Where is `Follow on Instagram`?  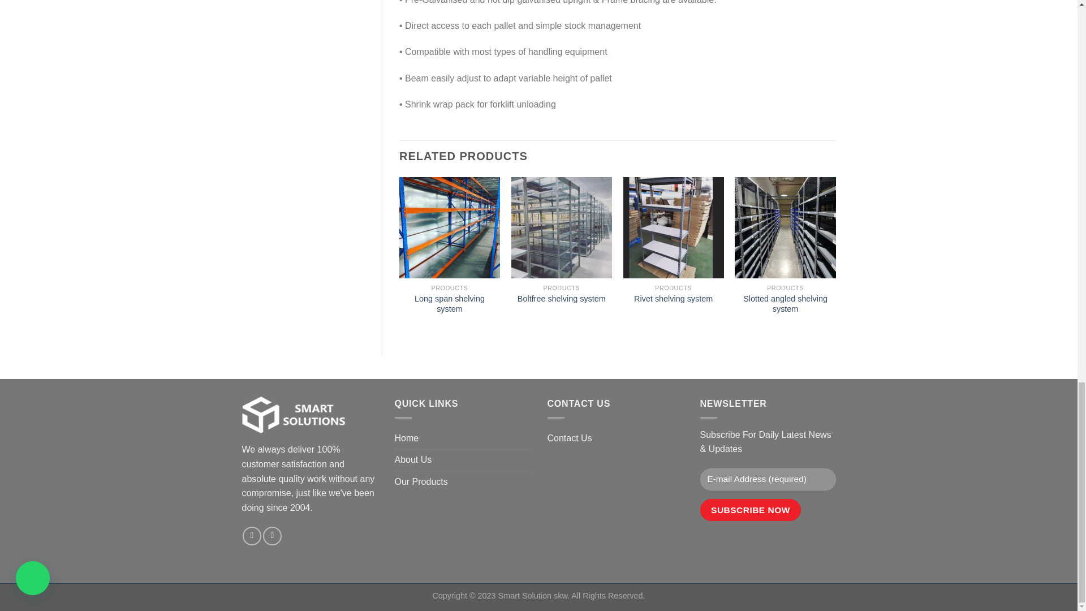
Follow on Instagram is located at coordinates (252, 536).